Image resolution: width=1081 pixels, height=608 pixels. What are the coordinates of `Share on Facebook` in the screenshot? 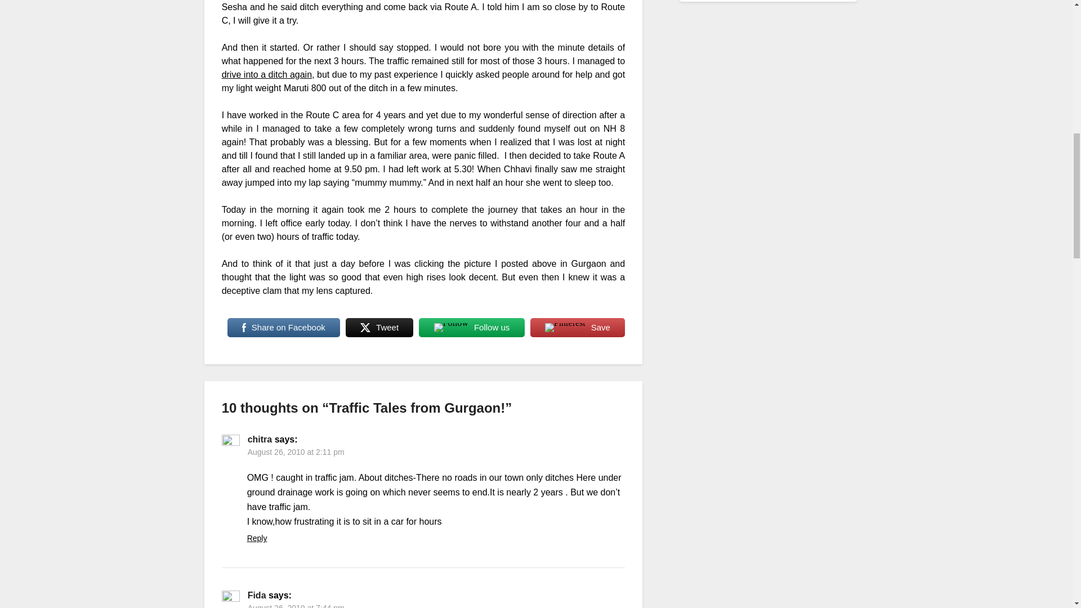 It's located at (284, 327).